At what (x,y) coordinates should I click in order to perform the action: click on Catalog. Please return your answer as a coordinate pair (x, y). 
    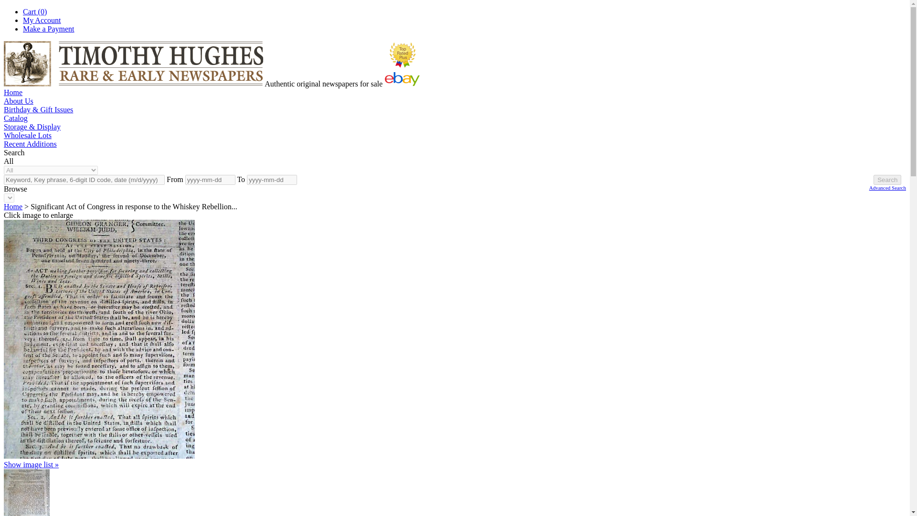
    Looking at the image, I should click on (15, 118).